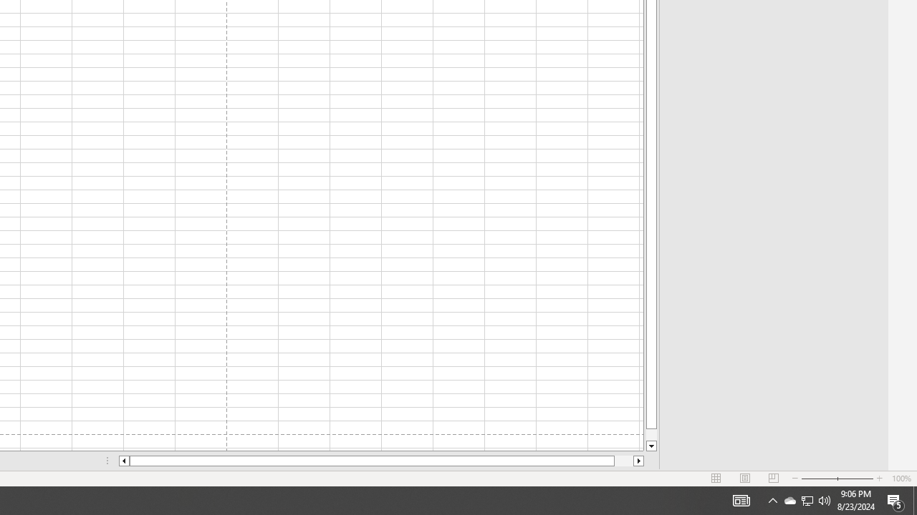 This screenshot has width=917, height=515. What do you see at coordinates (879, 478) in the screenshot?
I see `Zoom In` at bounding box center [879, 478].